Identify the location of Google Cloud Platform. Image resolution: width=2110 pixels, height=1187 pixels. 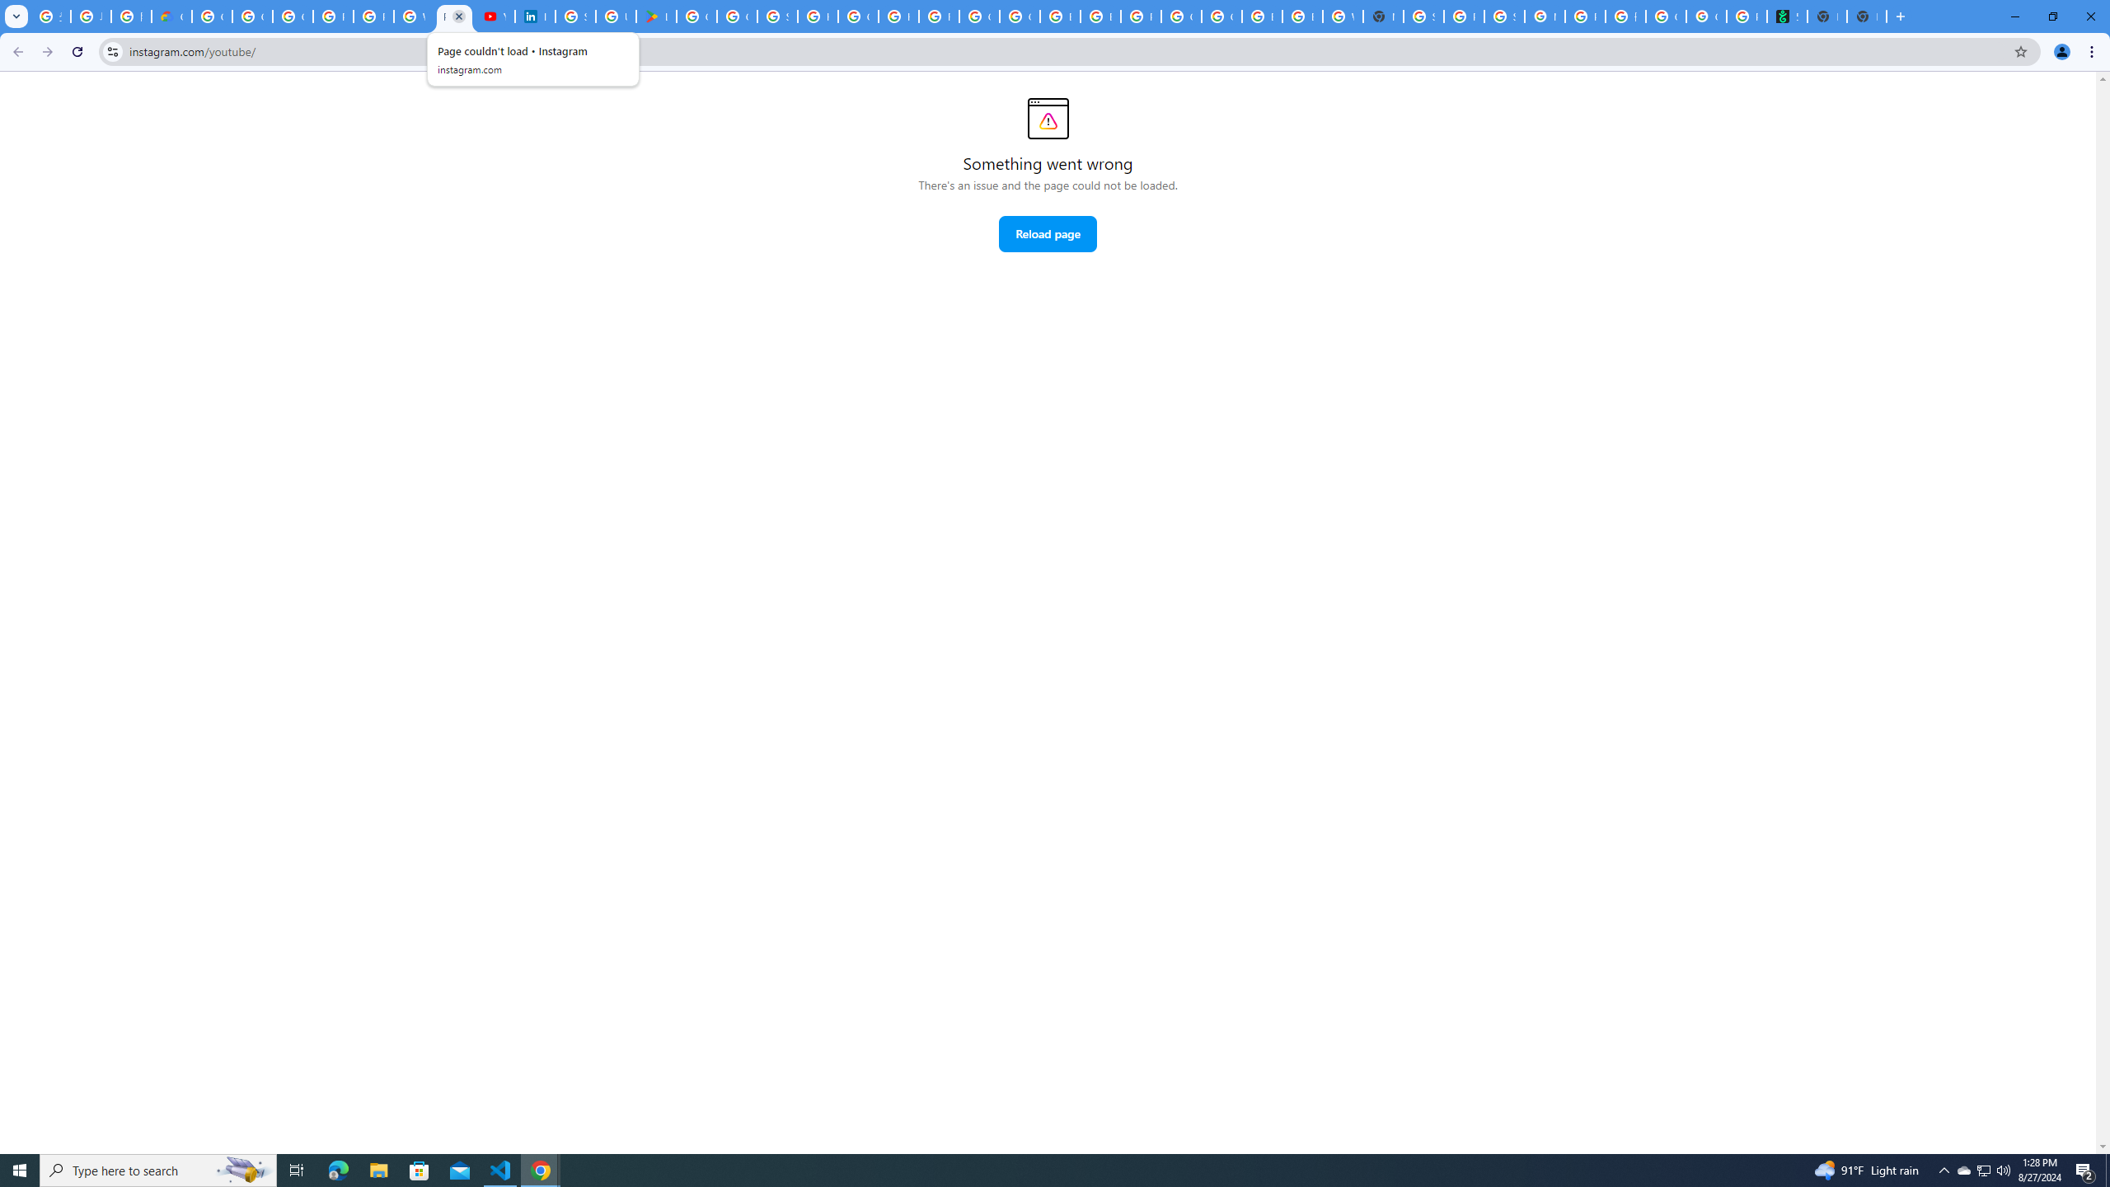
(1181, 16).